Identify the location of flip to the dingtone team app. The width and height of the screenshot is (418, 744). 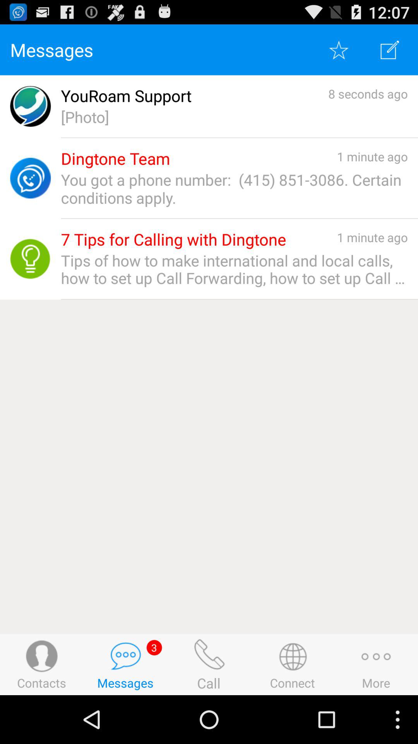
(115, 159).